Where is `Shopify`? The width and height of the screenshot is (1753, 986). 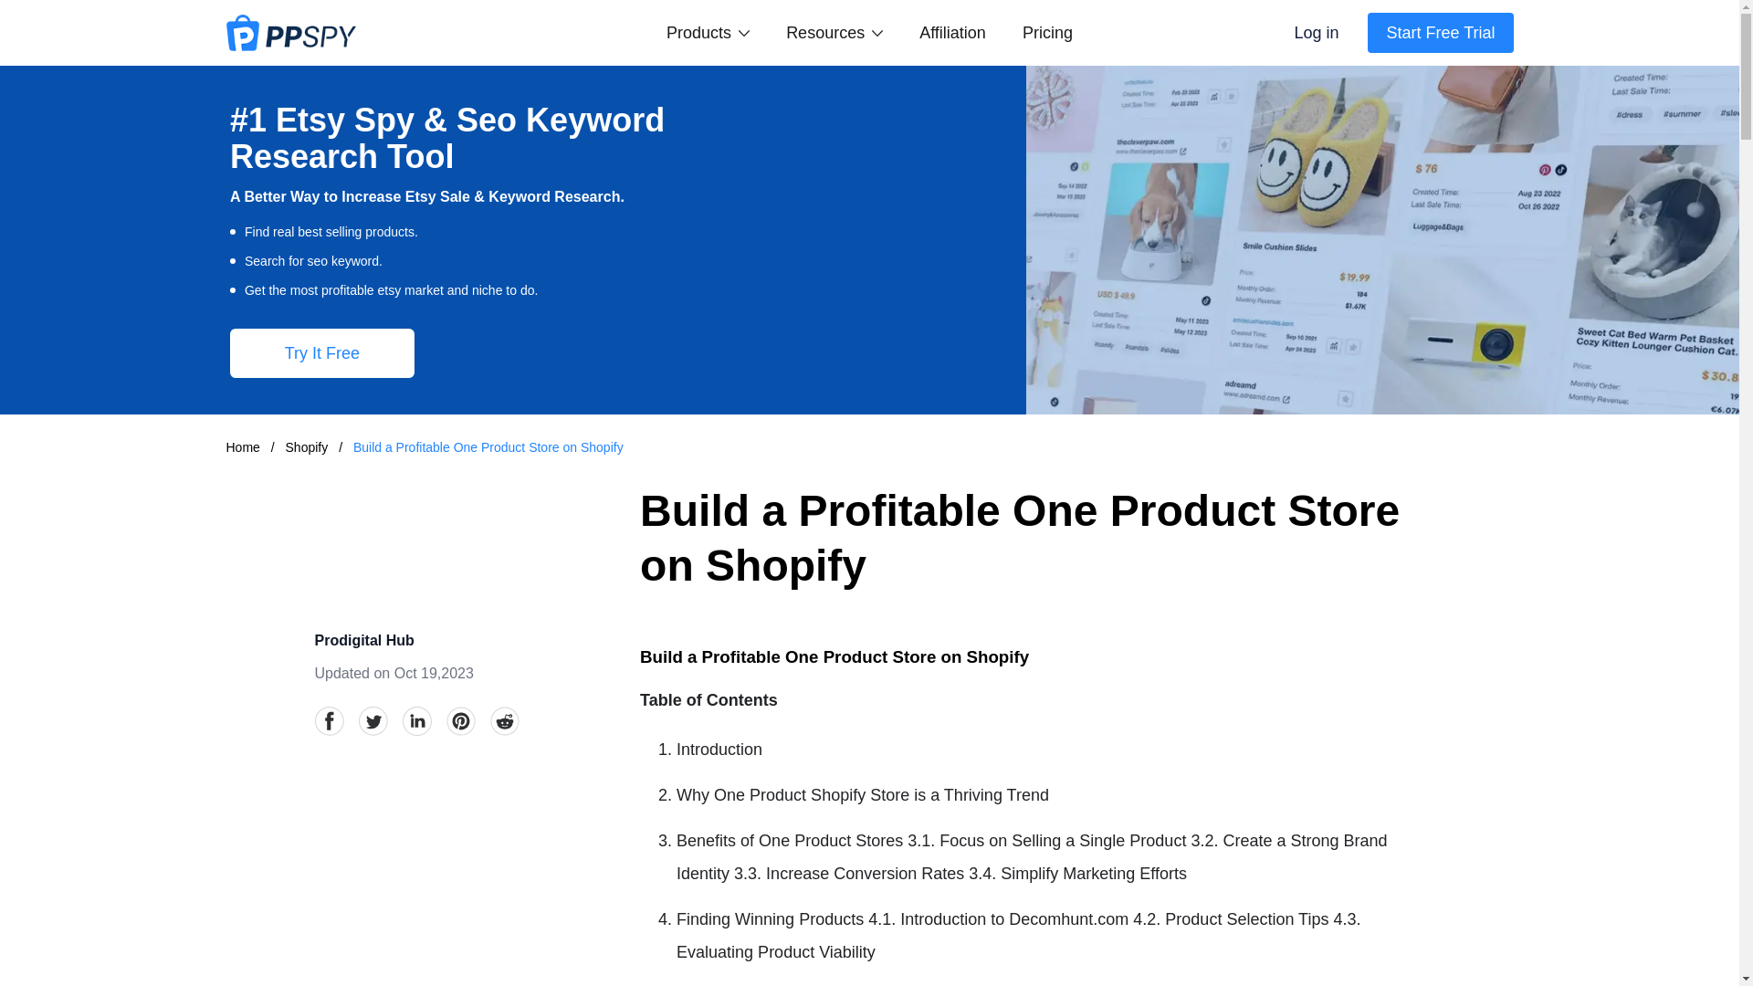 Shopify is located at coordinates (309, 446).